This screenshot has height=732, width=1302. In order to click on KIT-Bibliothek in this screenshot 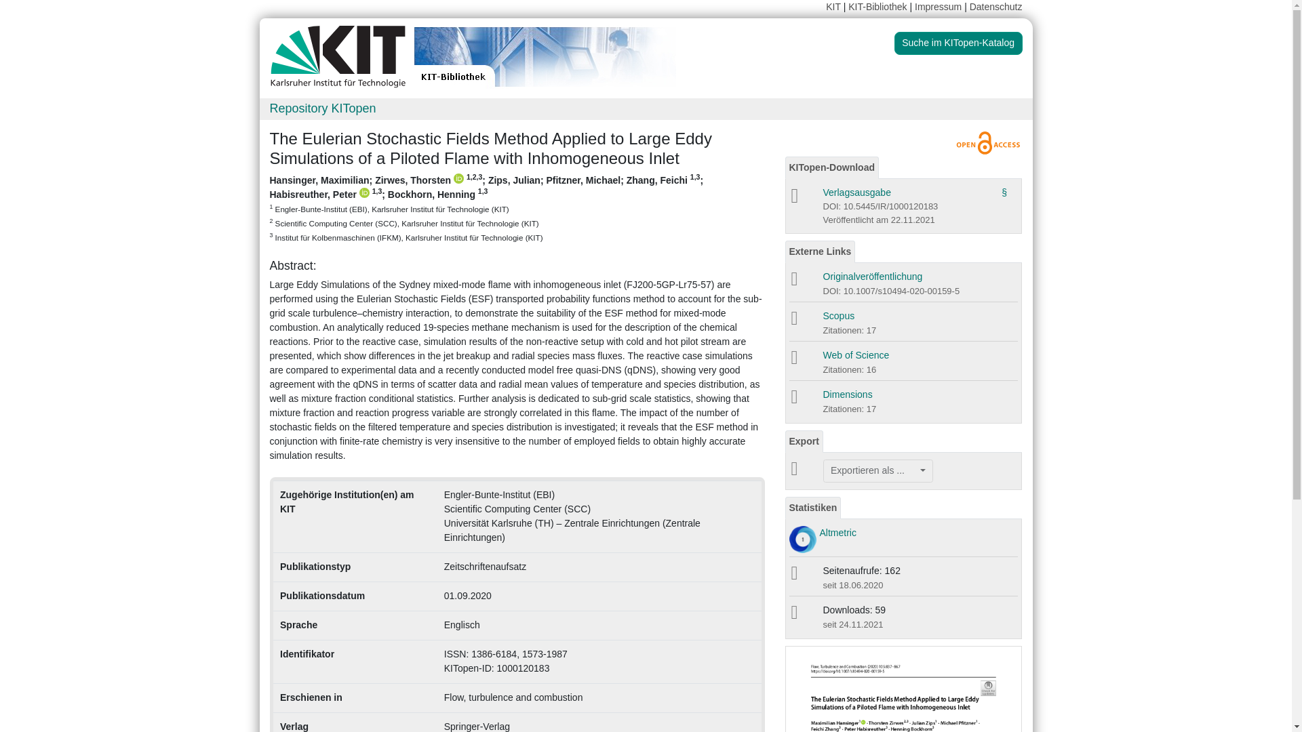, I will do `click(879, 7)`.